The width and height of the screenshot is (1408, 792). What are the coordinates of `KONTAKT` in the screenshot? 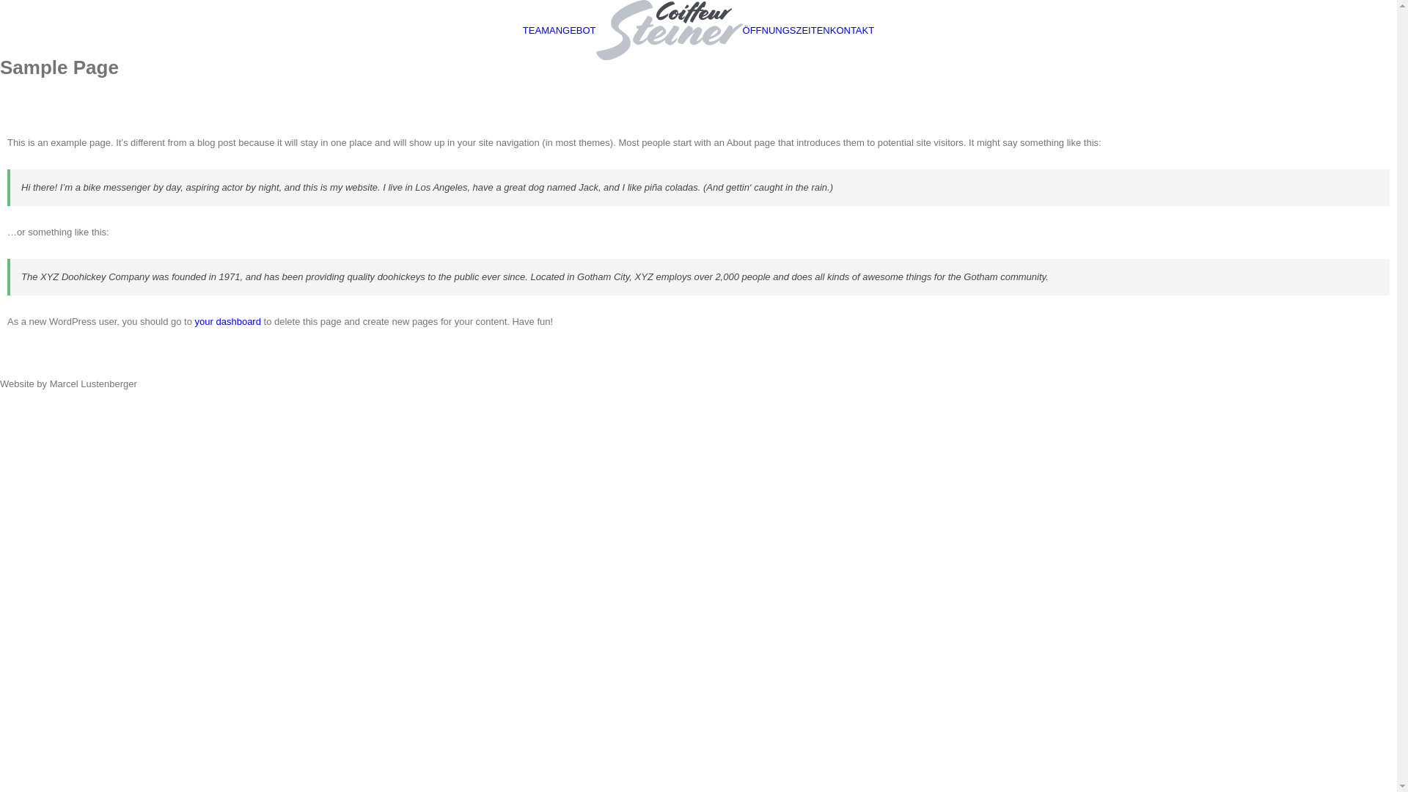 It's located at (852, 29).